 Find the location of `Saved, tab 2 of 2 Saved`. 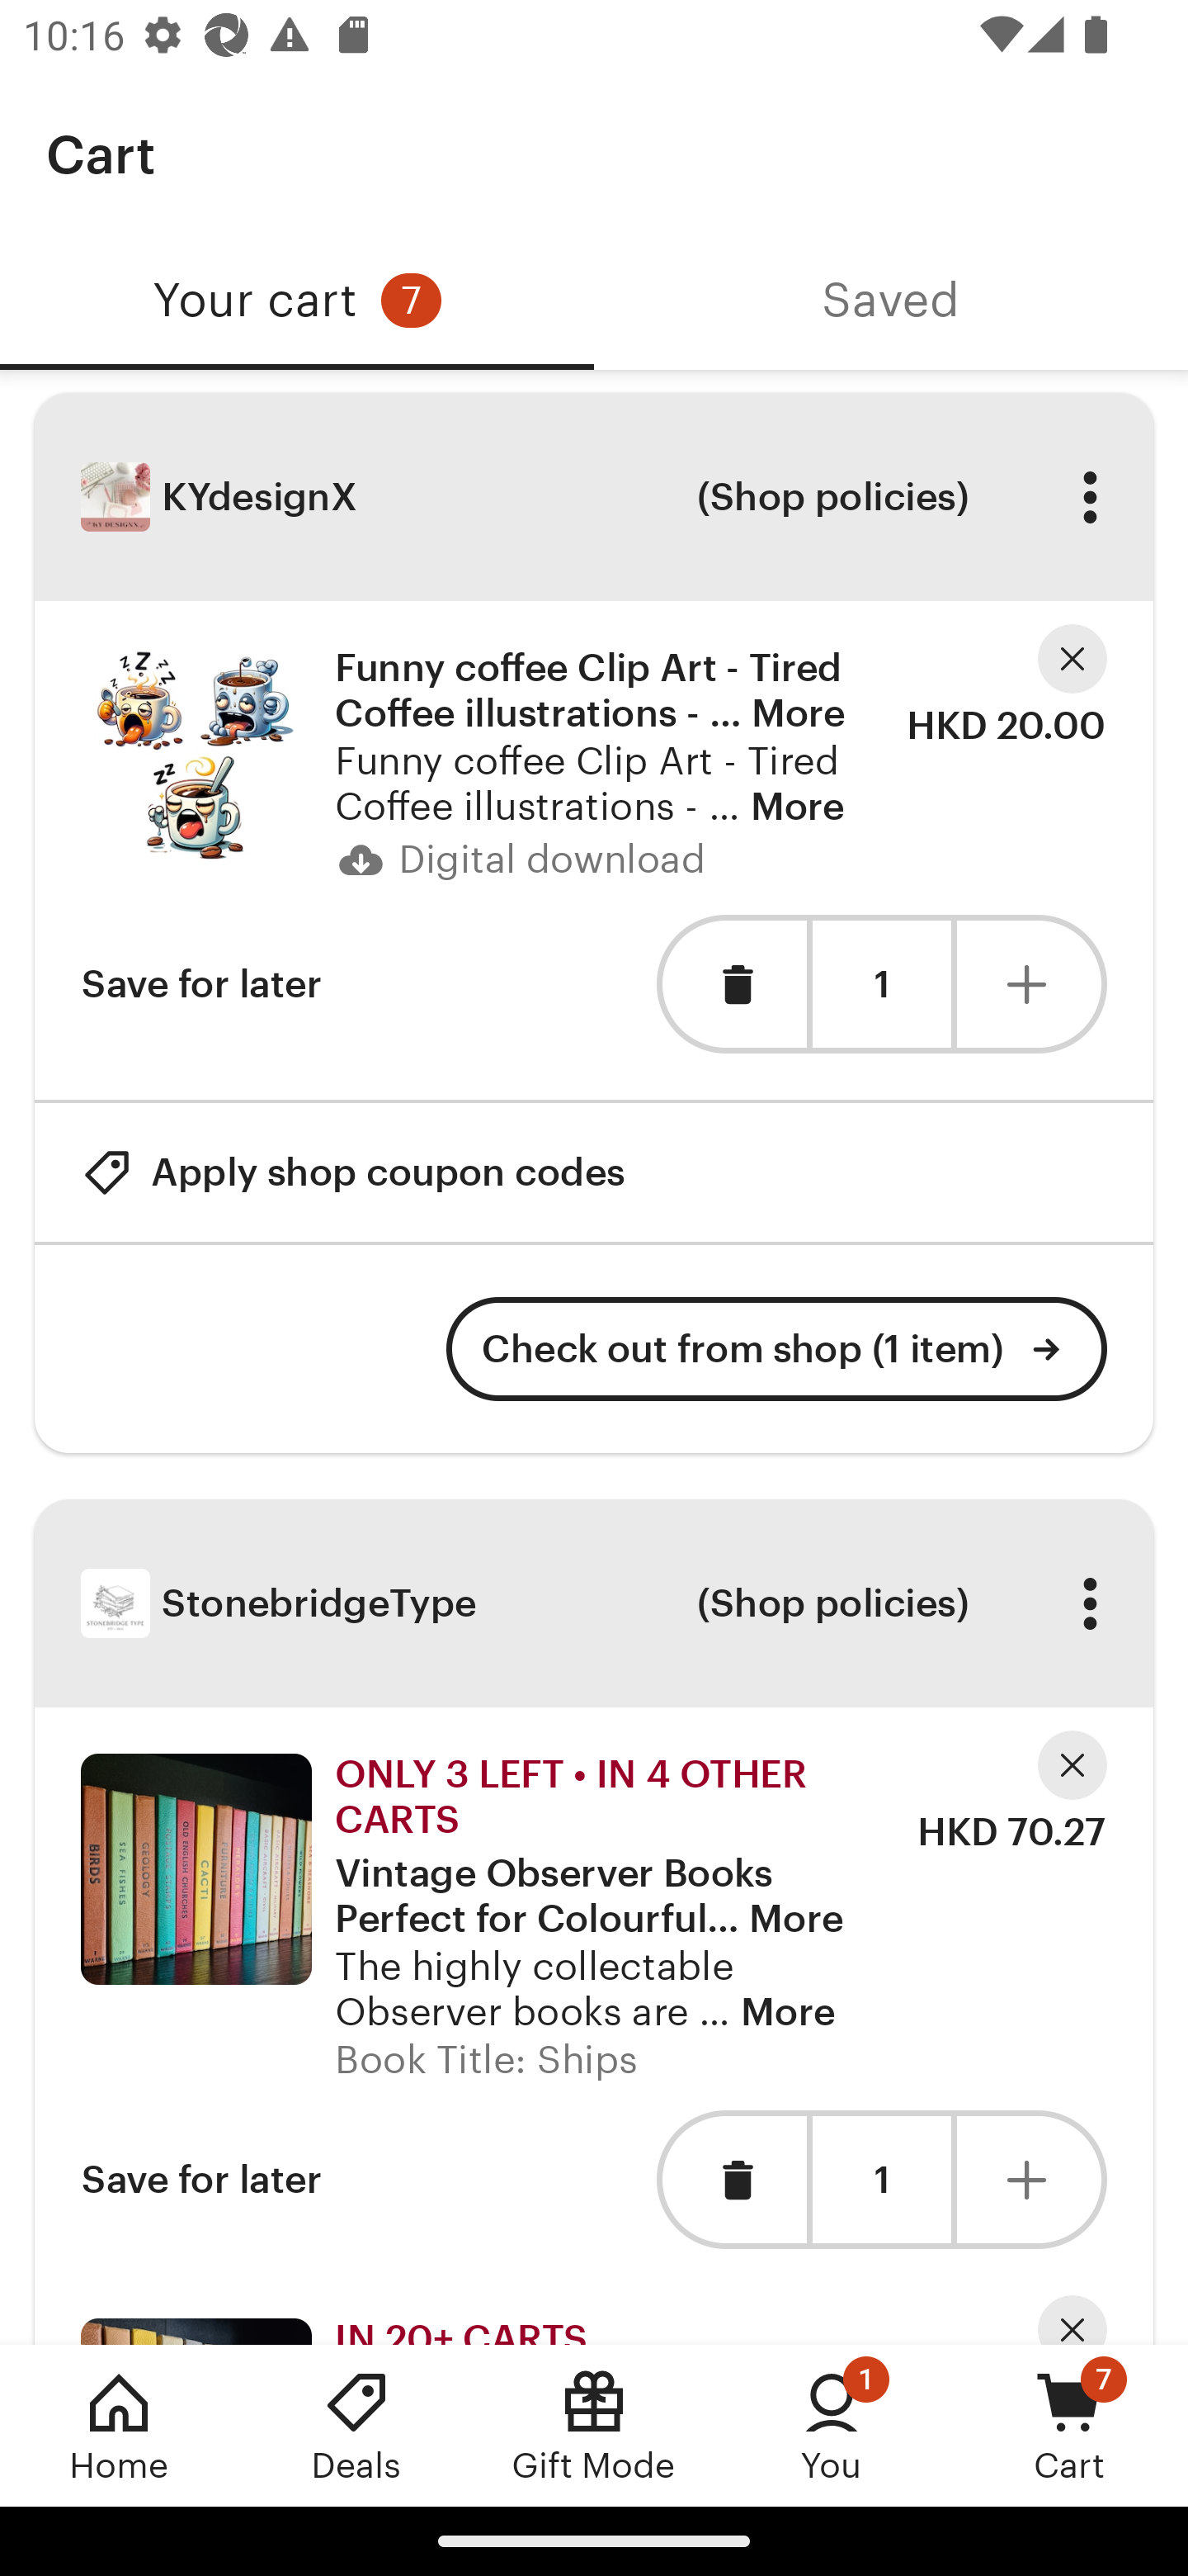

Saved, tab 2 of 2 Saved is located at coordinates (891, 301).